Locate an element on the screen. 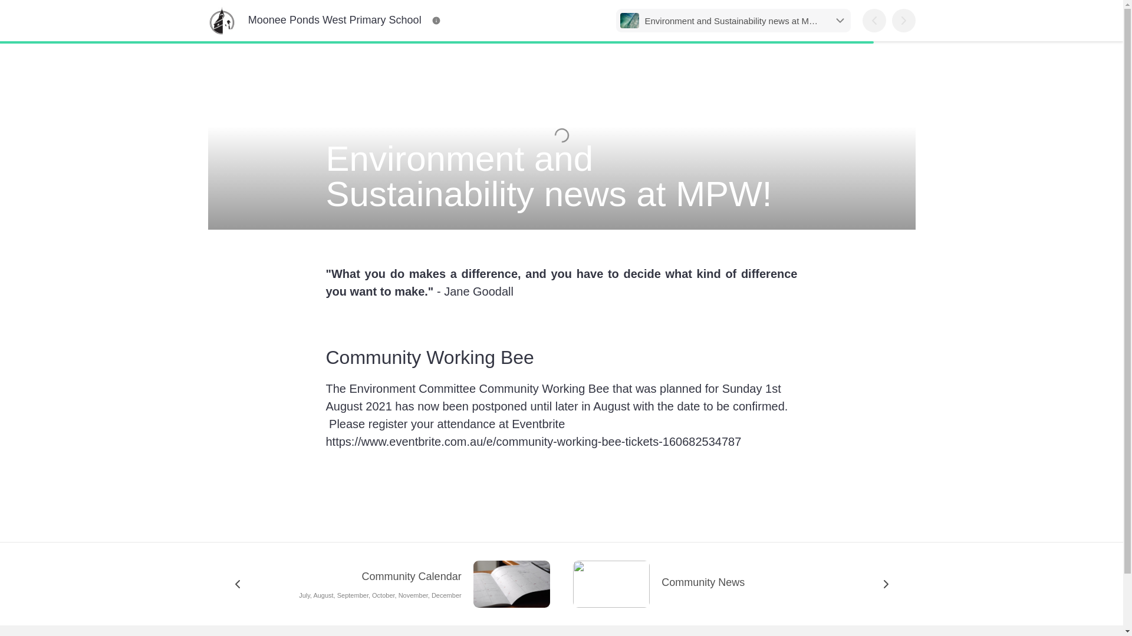 The height and width of the screenshot is (636, 1132). Moonee Ponds West Primary School is located at coordinates (314, 20).